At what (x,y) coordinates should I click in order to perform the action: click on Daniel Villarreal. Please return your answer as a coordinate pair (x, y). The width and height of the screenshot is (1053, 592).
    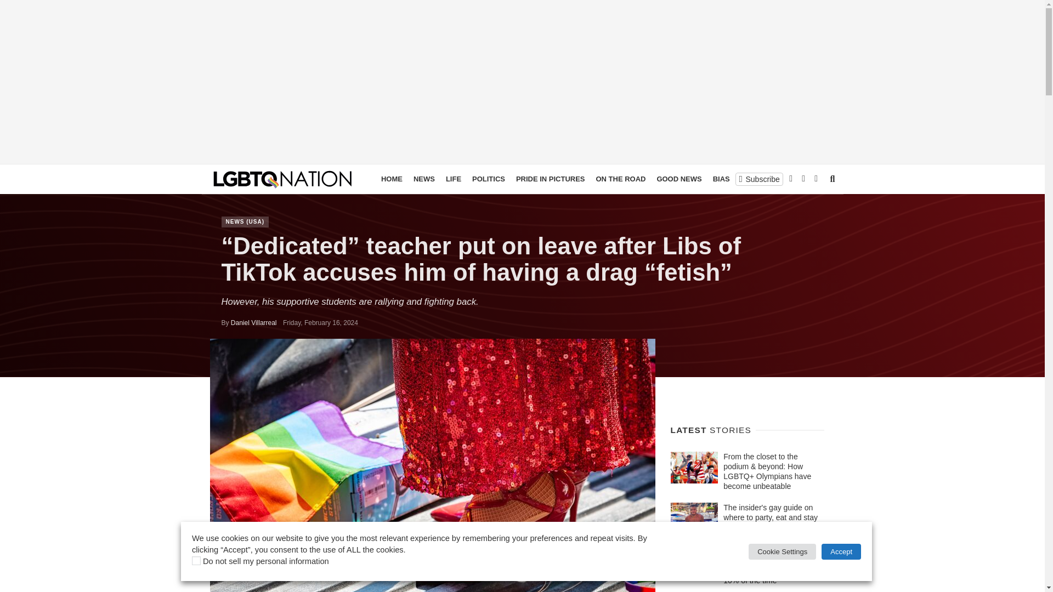
    Looking at the image, I should click on (253, 323).